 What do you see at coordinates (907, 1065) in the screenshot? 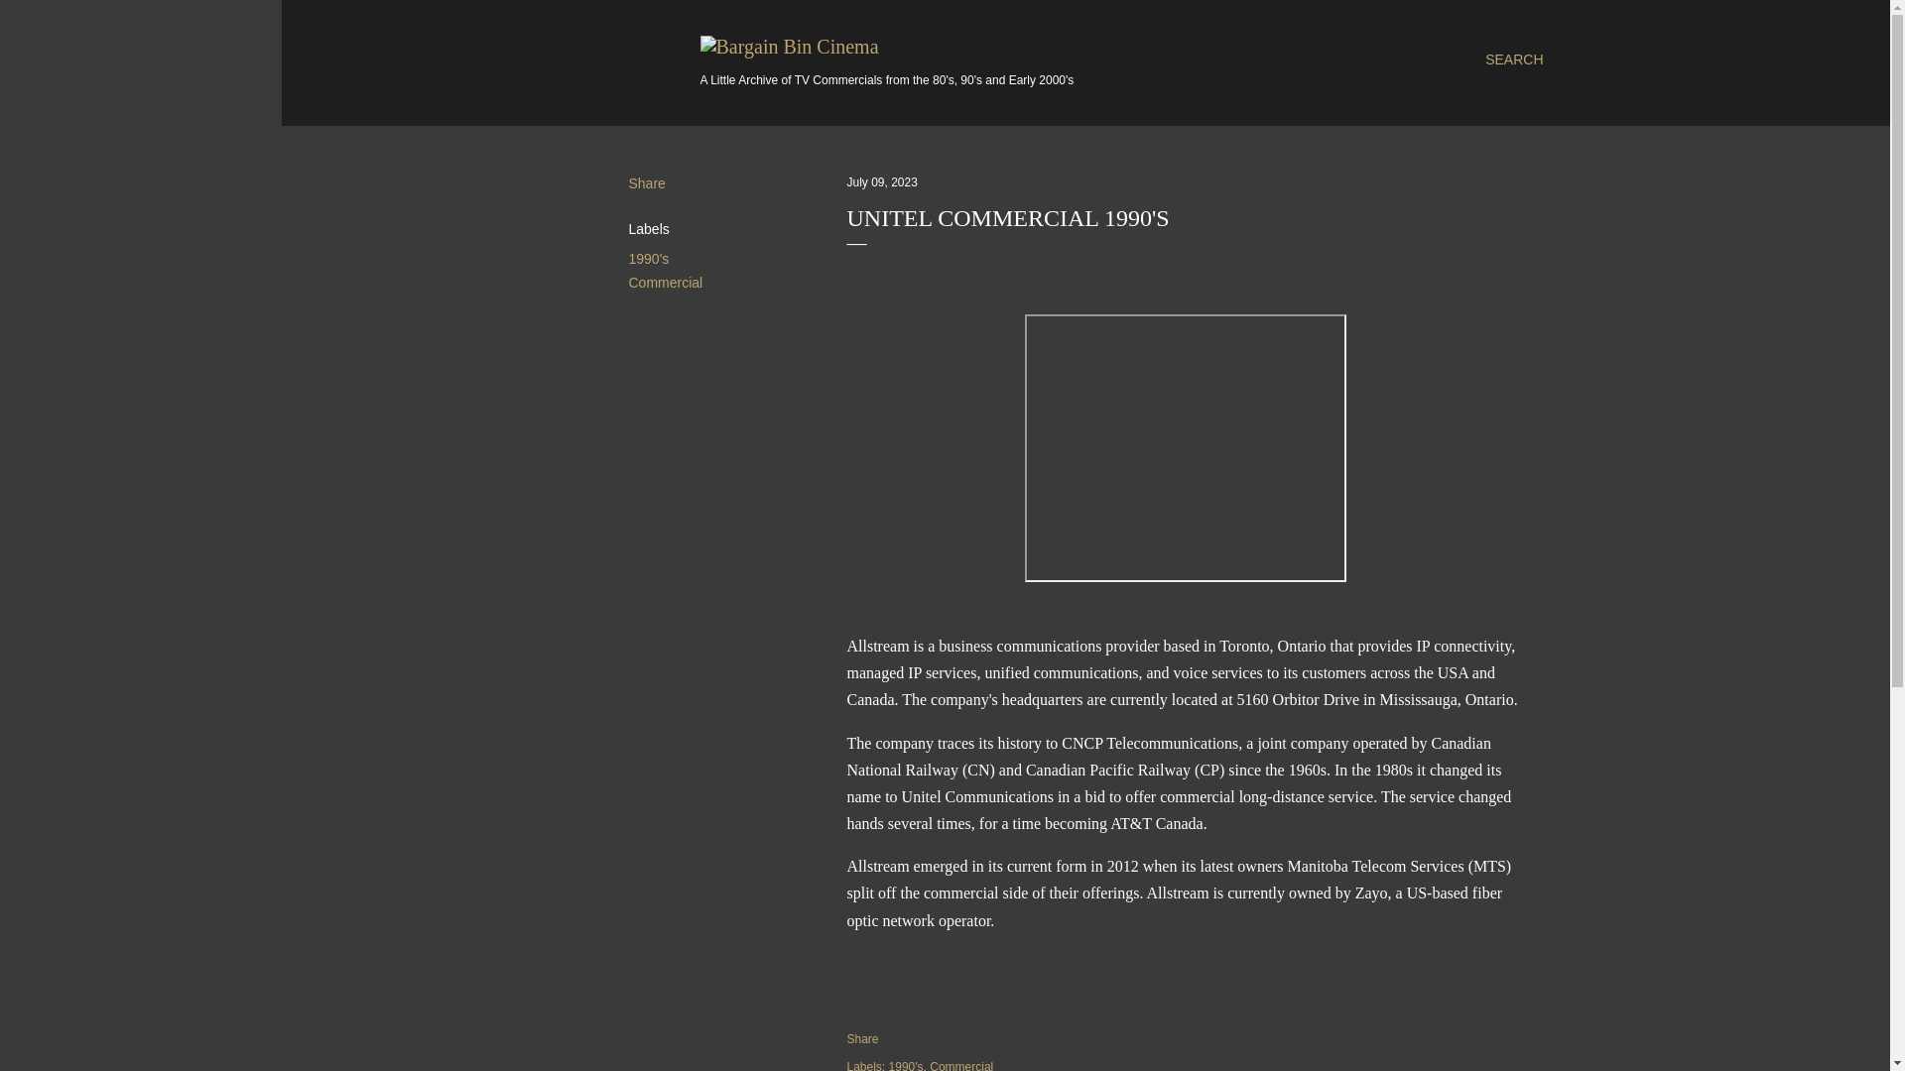
I see `1990's` at bounding box center [907, 1065].